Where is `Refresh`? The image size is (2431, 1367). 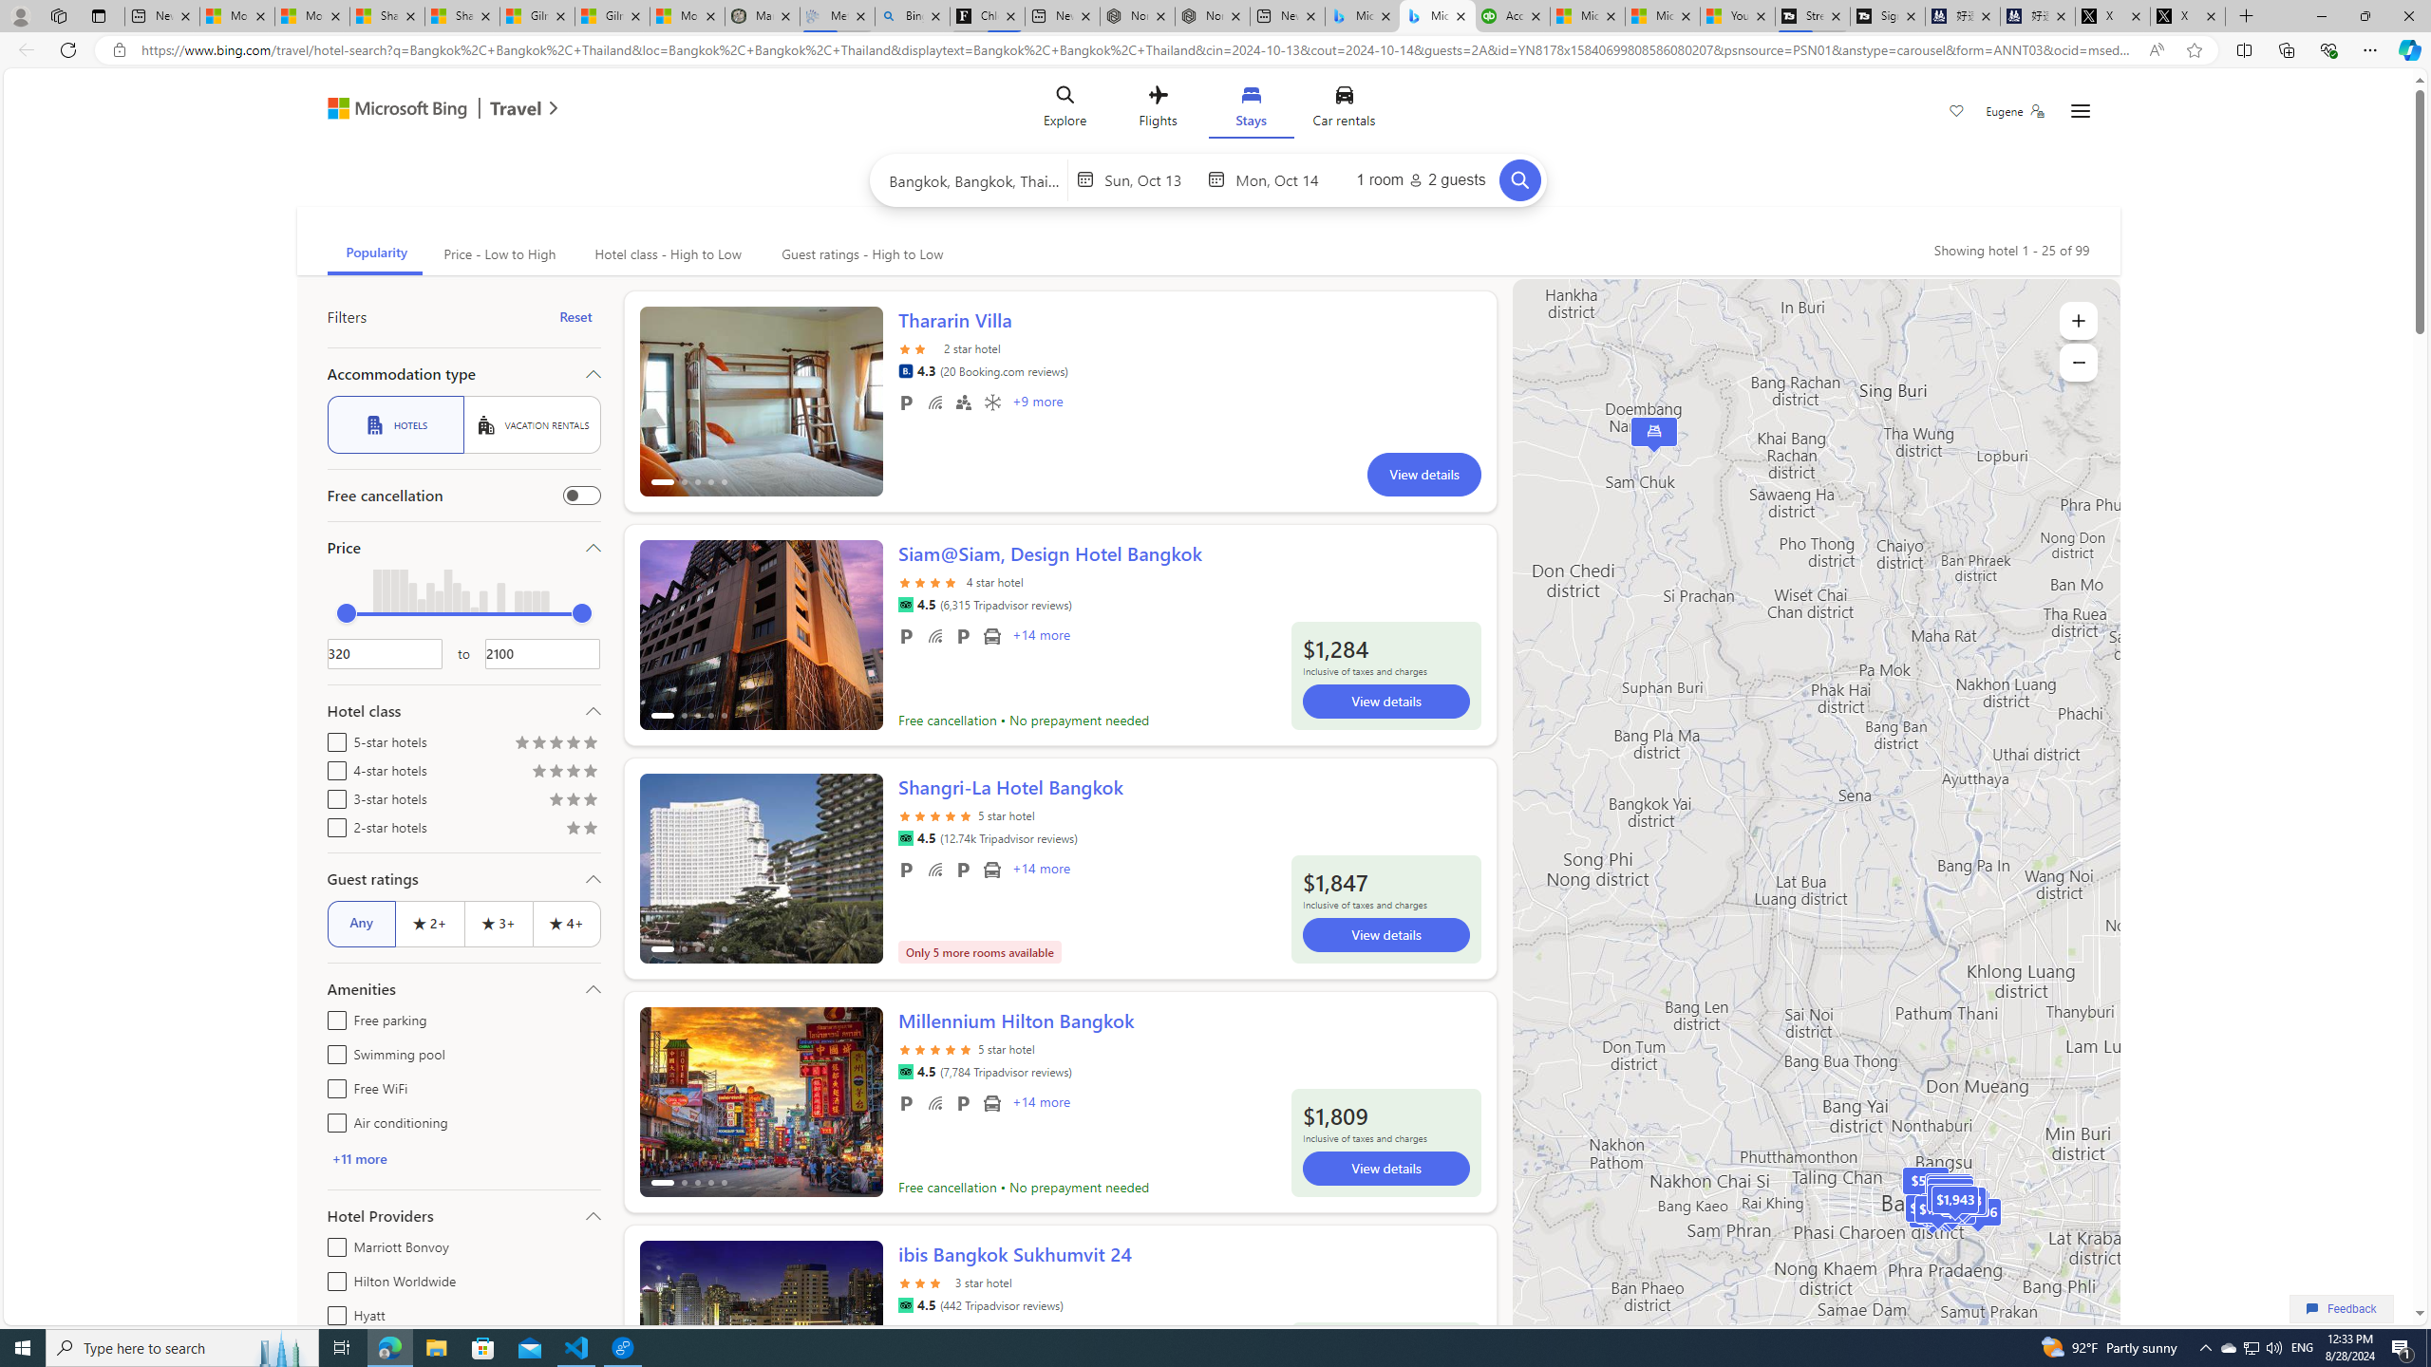
Refresh is located at coordinates (68, 49).